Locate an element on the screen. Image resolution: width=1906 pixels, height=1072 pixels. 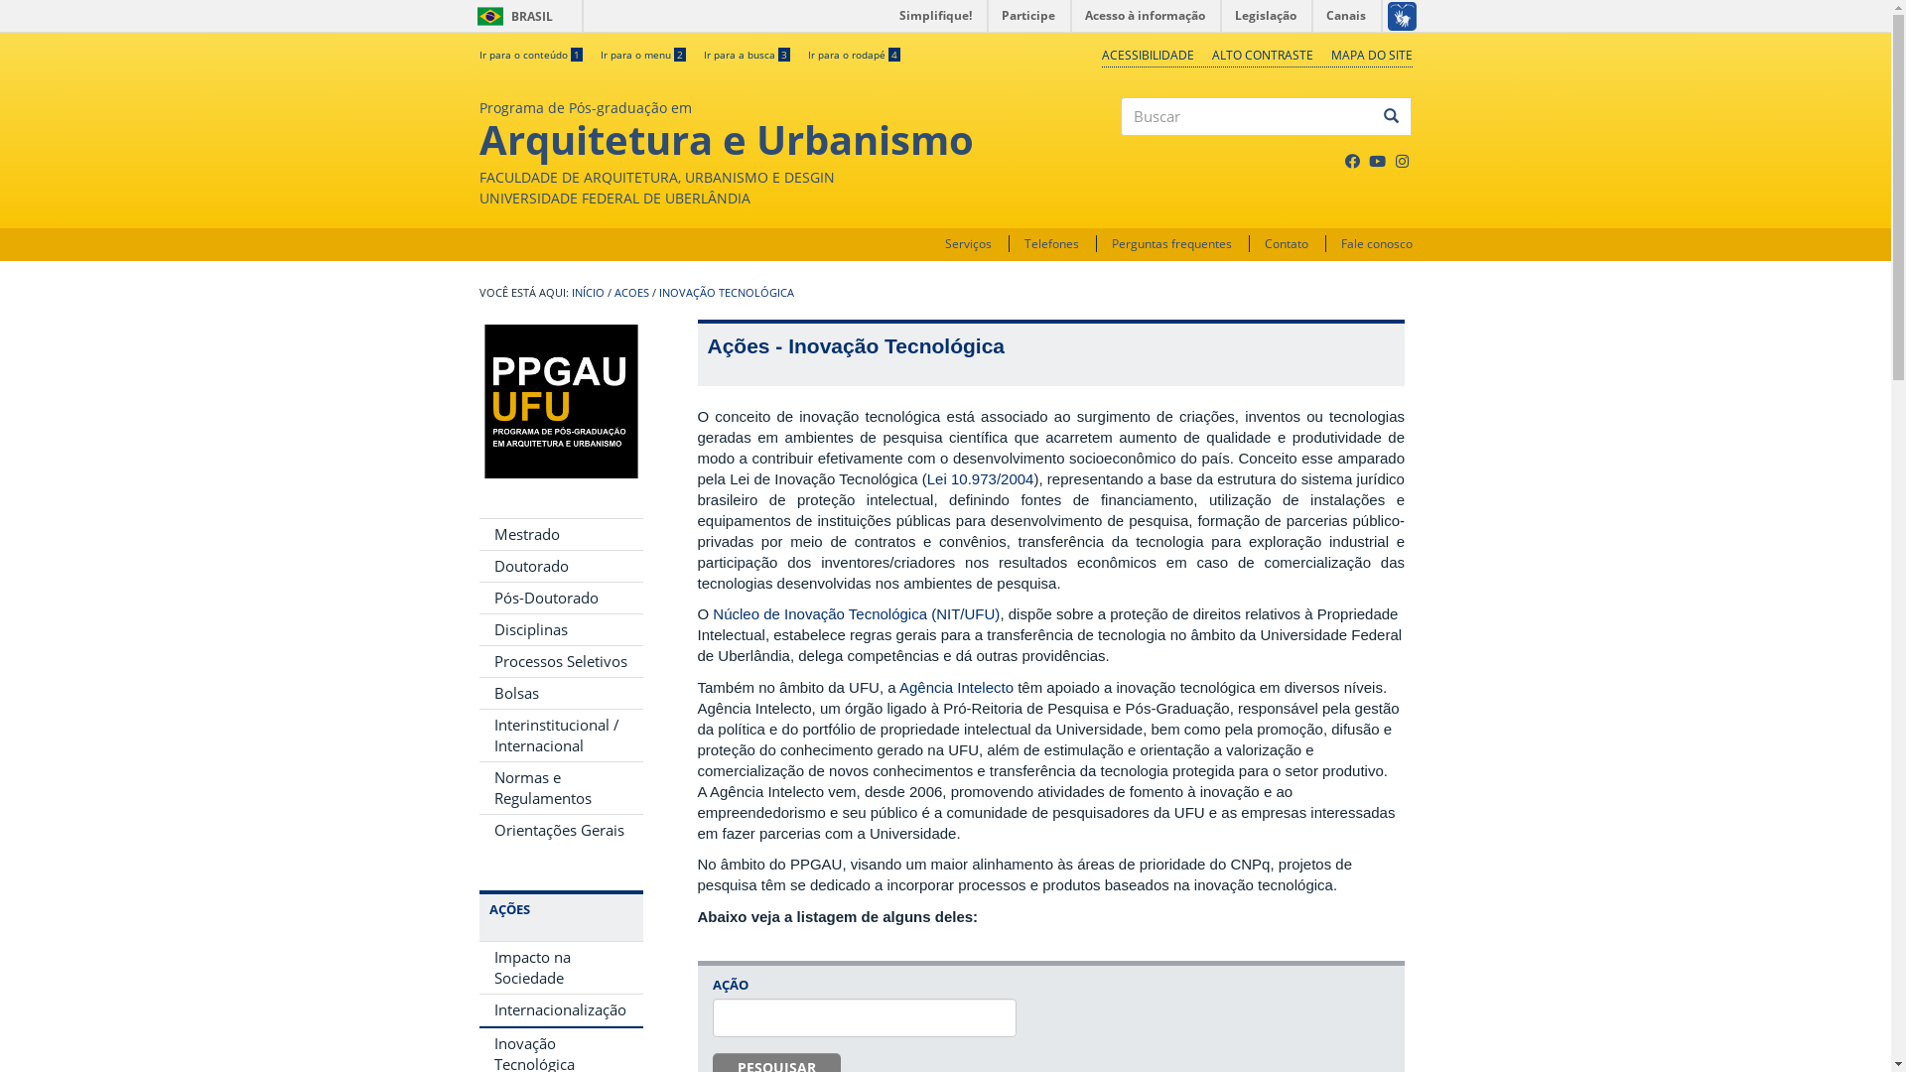
Ir para o menu 2 is located at coordinates (642, 55).